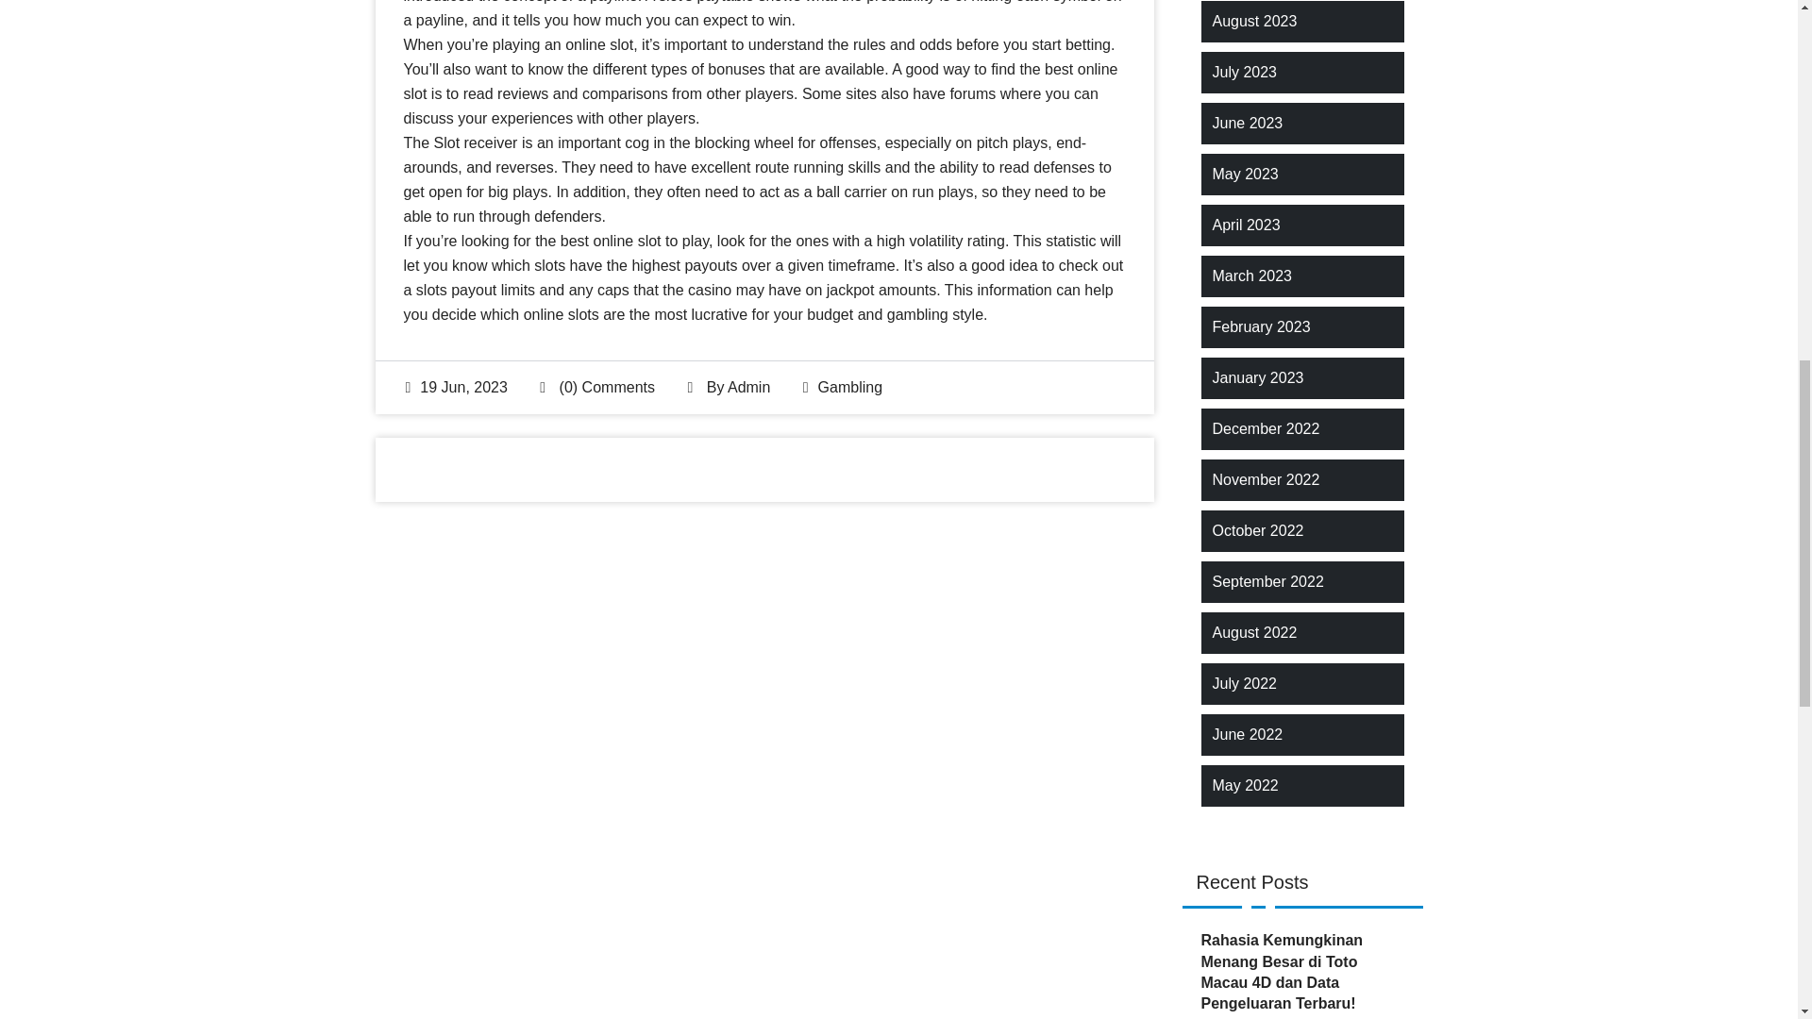 Image resolution: width=1812 pixels, height=1019 pixels. Describe the element at coordinates (1246, 225) in the screenshot. I see `April 2023` at that location.